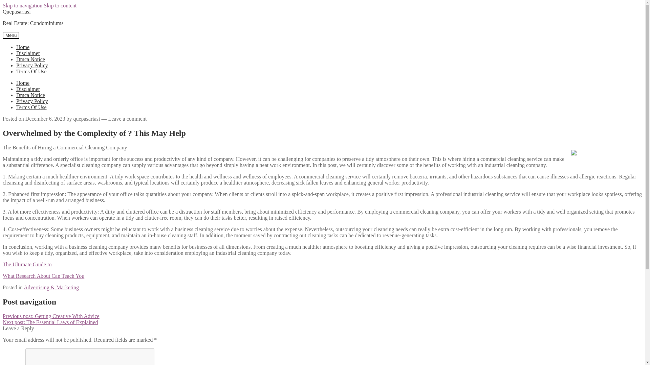 The height and width of the screenshot is (365, 650). What do you see at coordinates (31, 72) in the screenshot?
I see `Terms Of Use` at bounding box center [31, 72].